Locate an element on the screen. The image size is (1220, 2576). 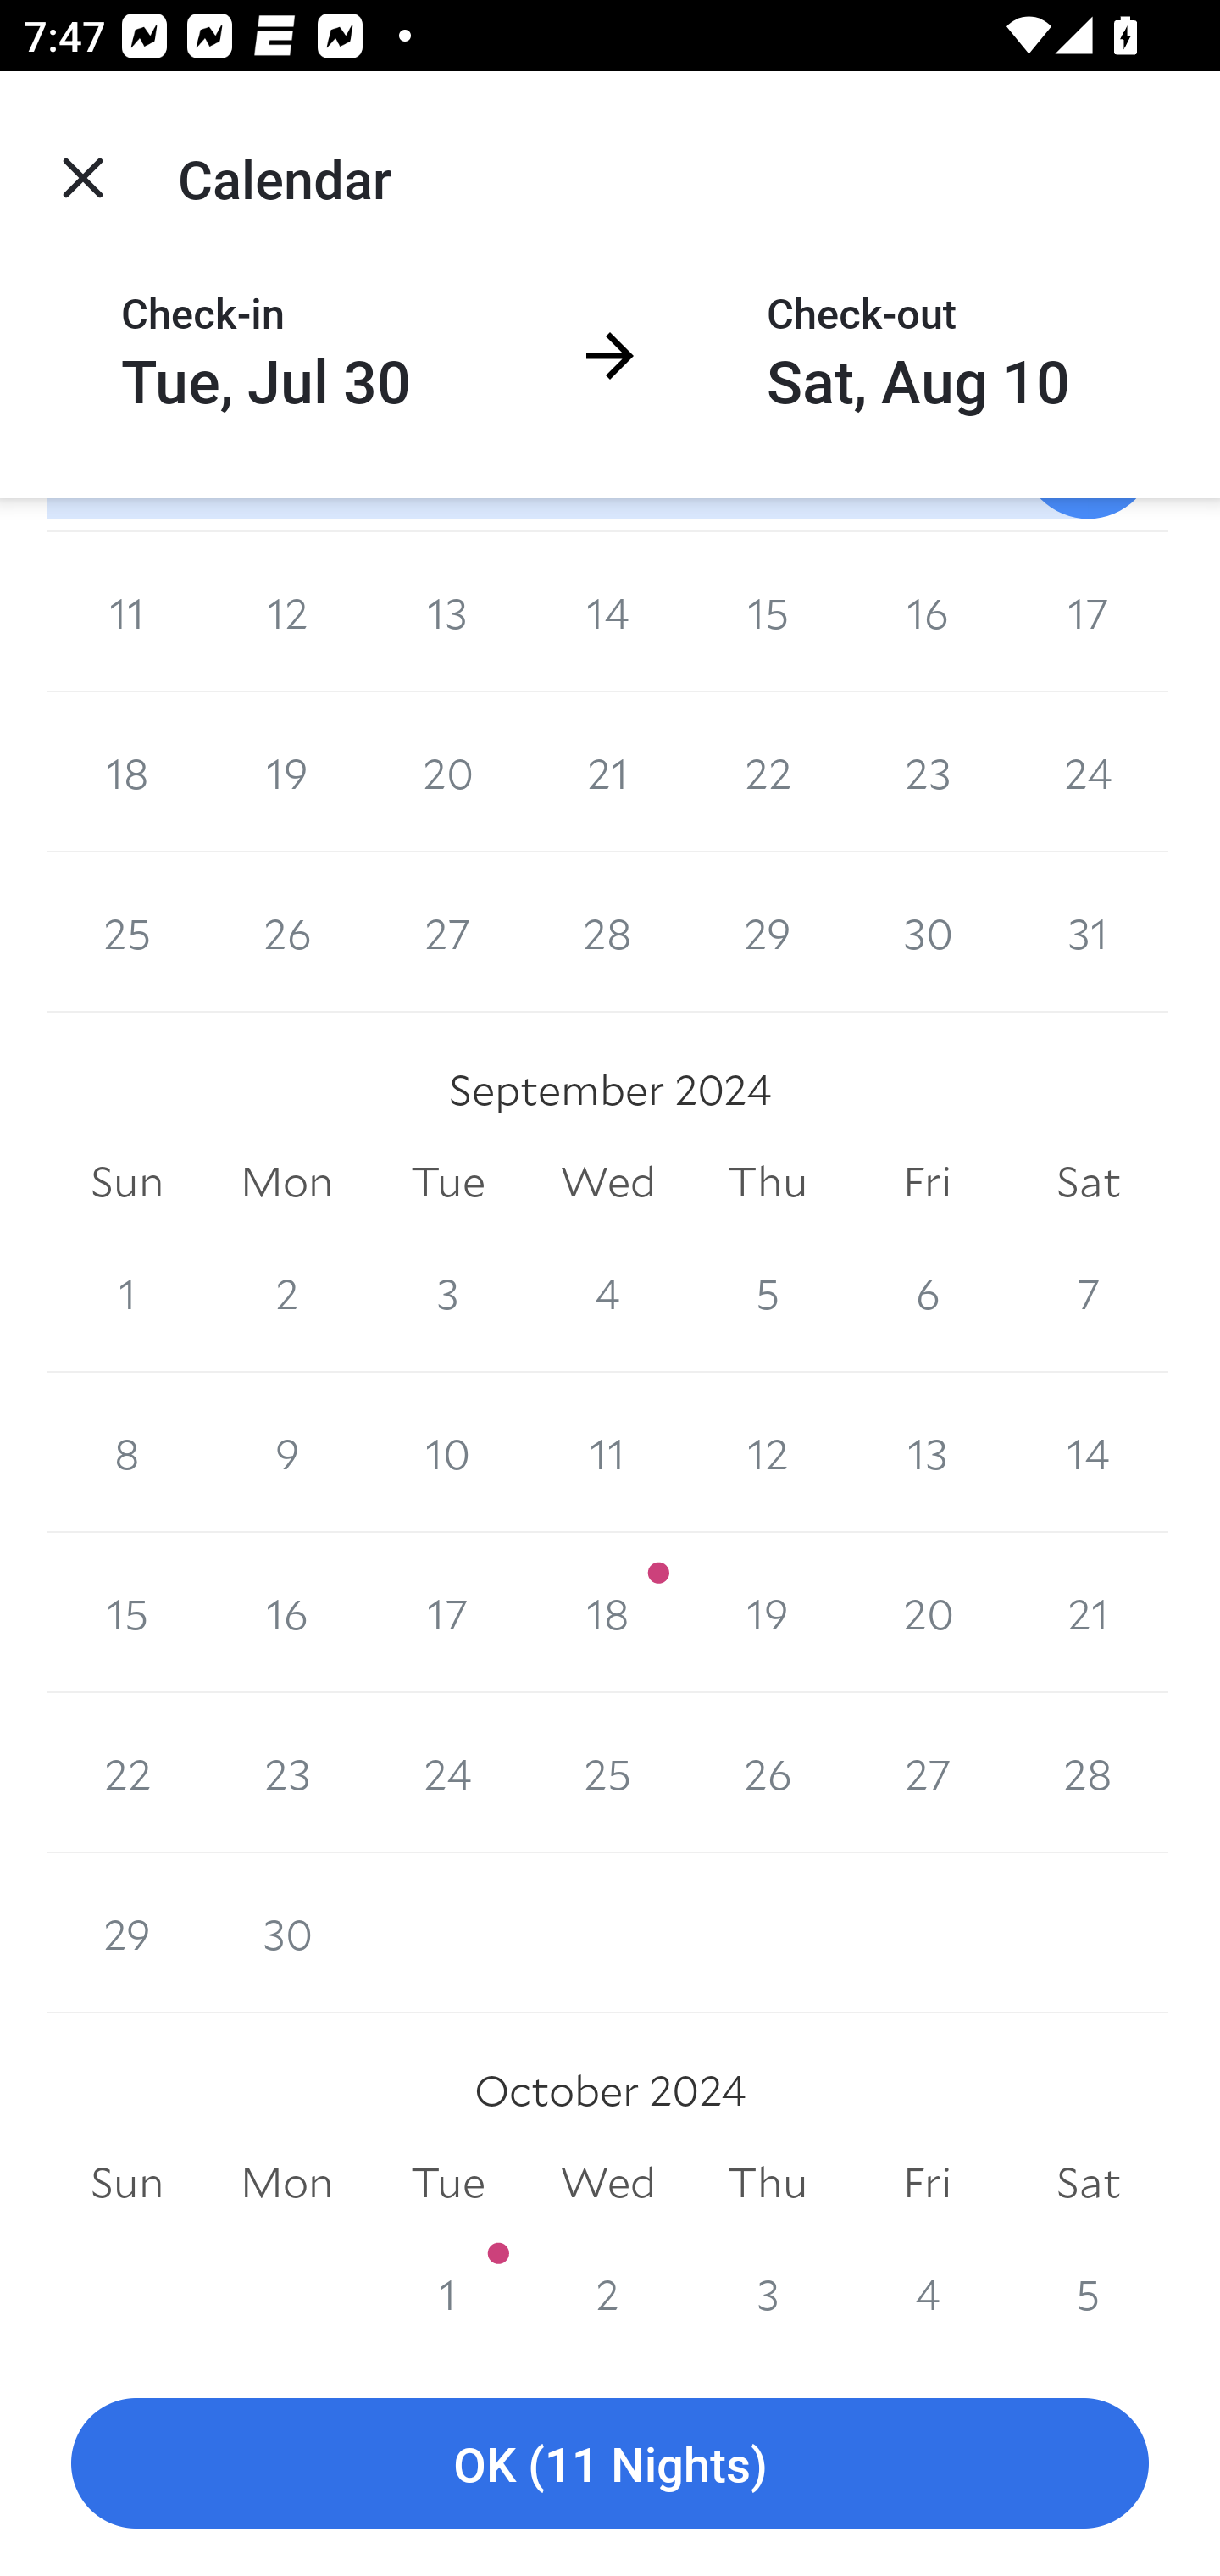
27 27 August 2024 is located at coordinates (447, 932).